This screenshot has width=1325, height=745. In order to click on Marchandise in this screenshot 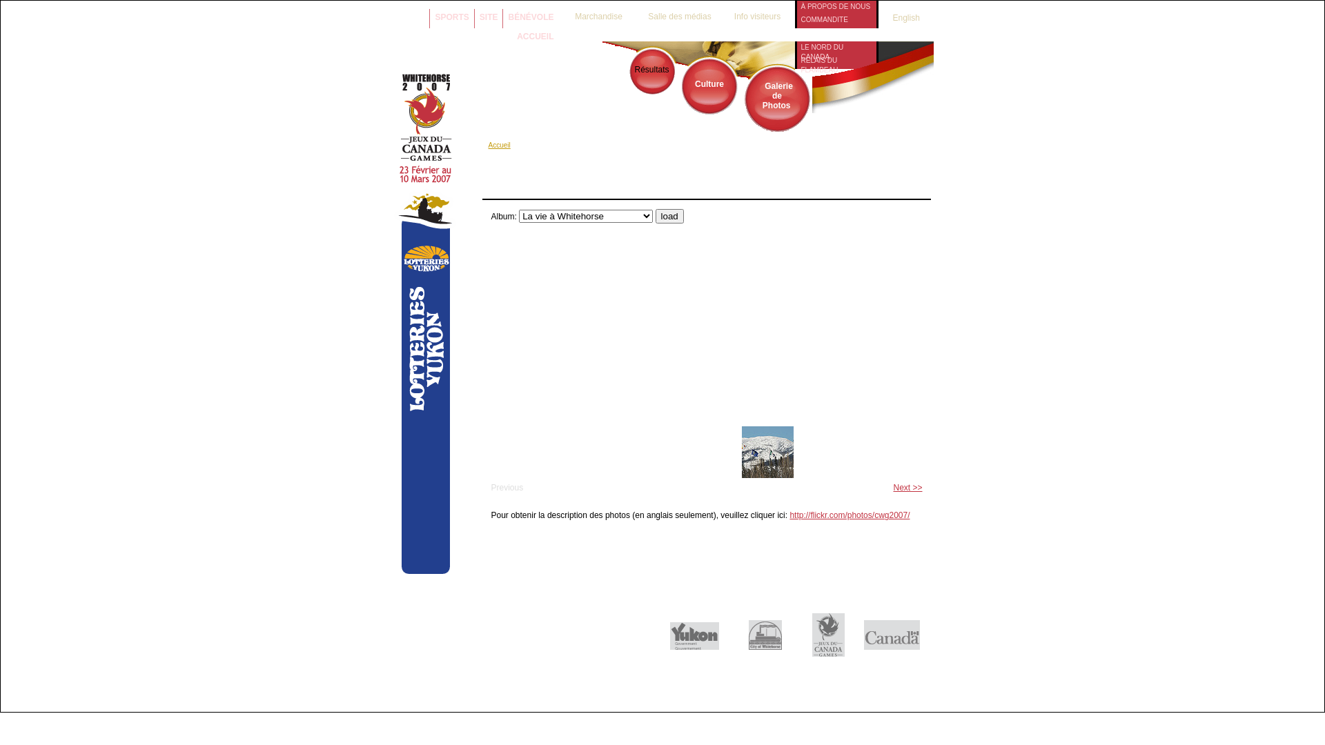, I will do `click(598, 12)`.